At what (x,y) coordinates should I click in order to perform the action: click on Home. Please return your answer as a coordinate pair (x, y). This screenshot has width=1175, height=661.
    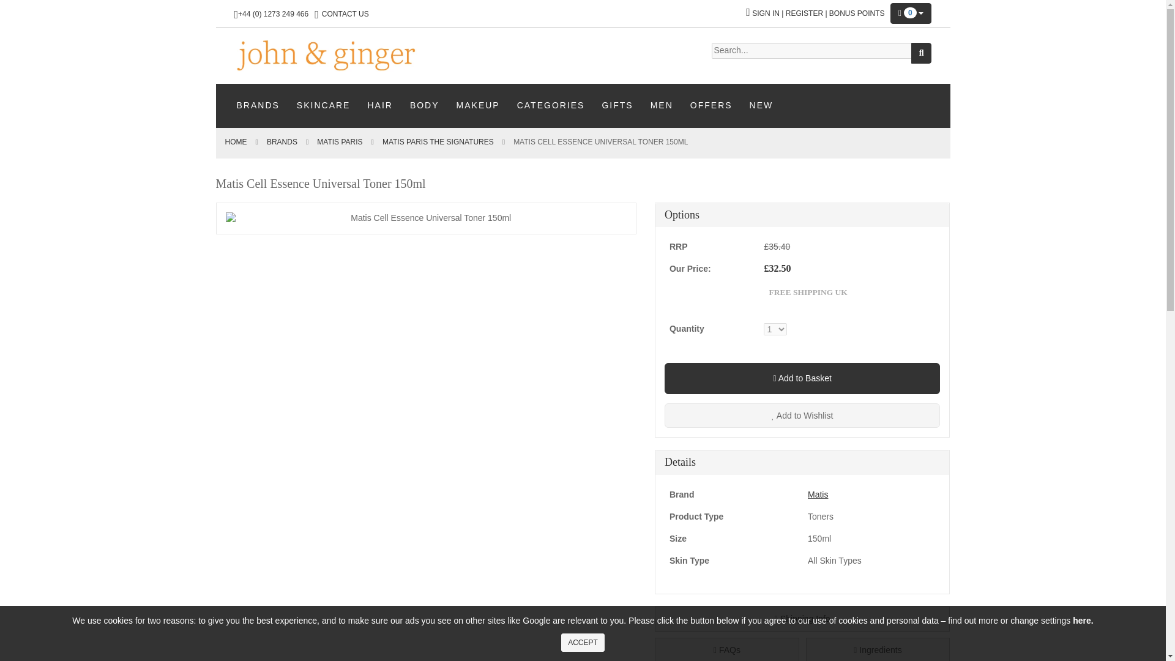
    Looking at the image, I should click on (236, 141).